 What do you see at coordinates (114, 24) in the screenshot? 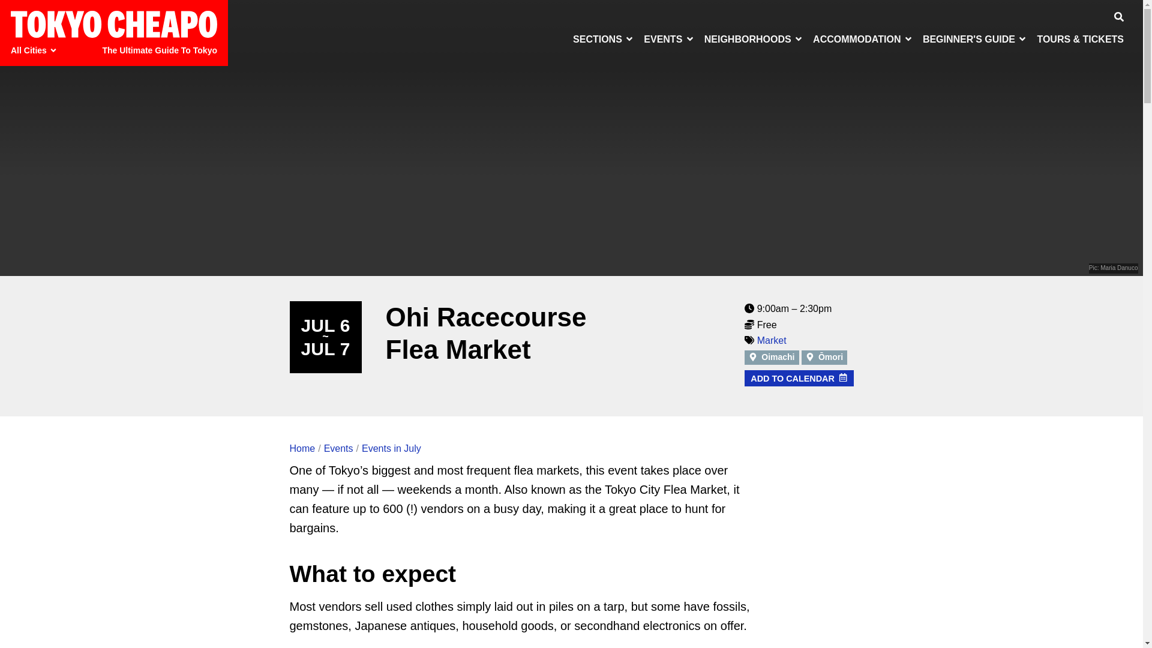
I see `Tokyo Cheapo` at bounding box center [114, 24].